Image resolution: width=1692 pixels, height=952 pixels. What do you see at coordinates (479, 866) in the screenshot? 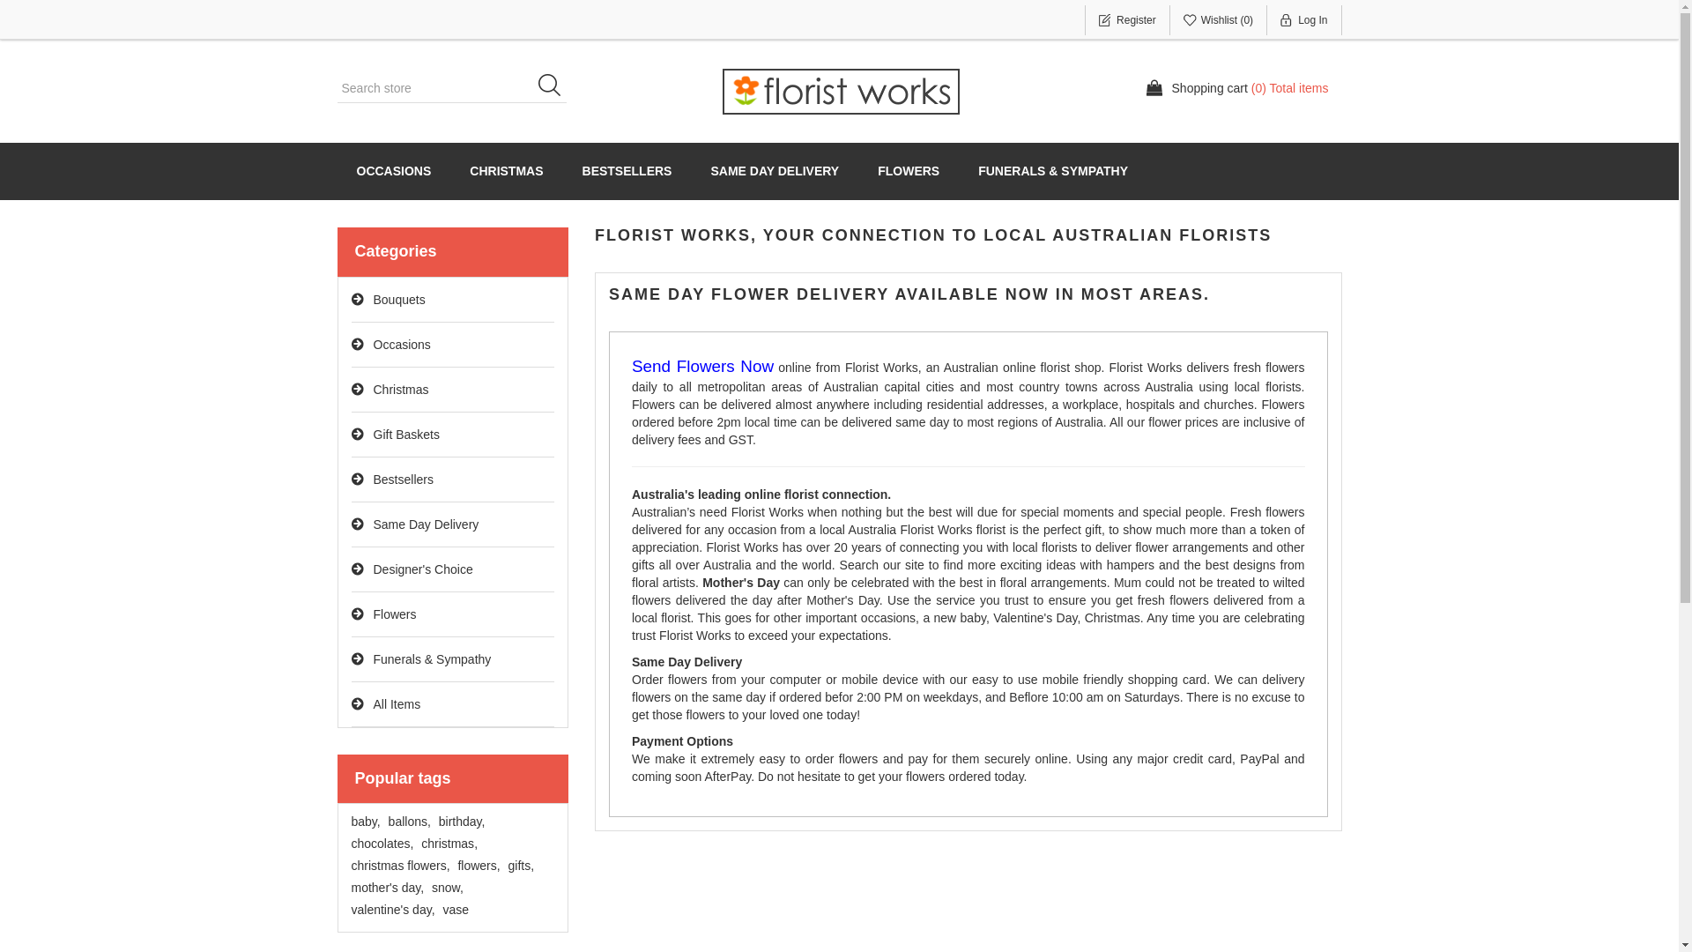
I see `flowers,` at bounding box center [479, 866].